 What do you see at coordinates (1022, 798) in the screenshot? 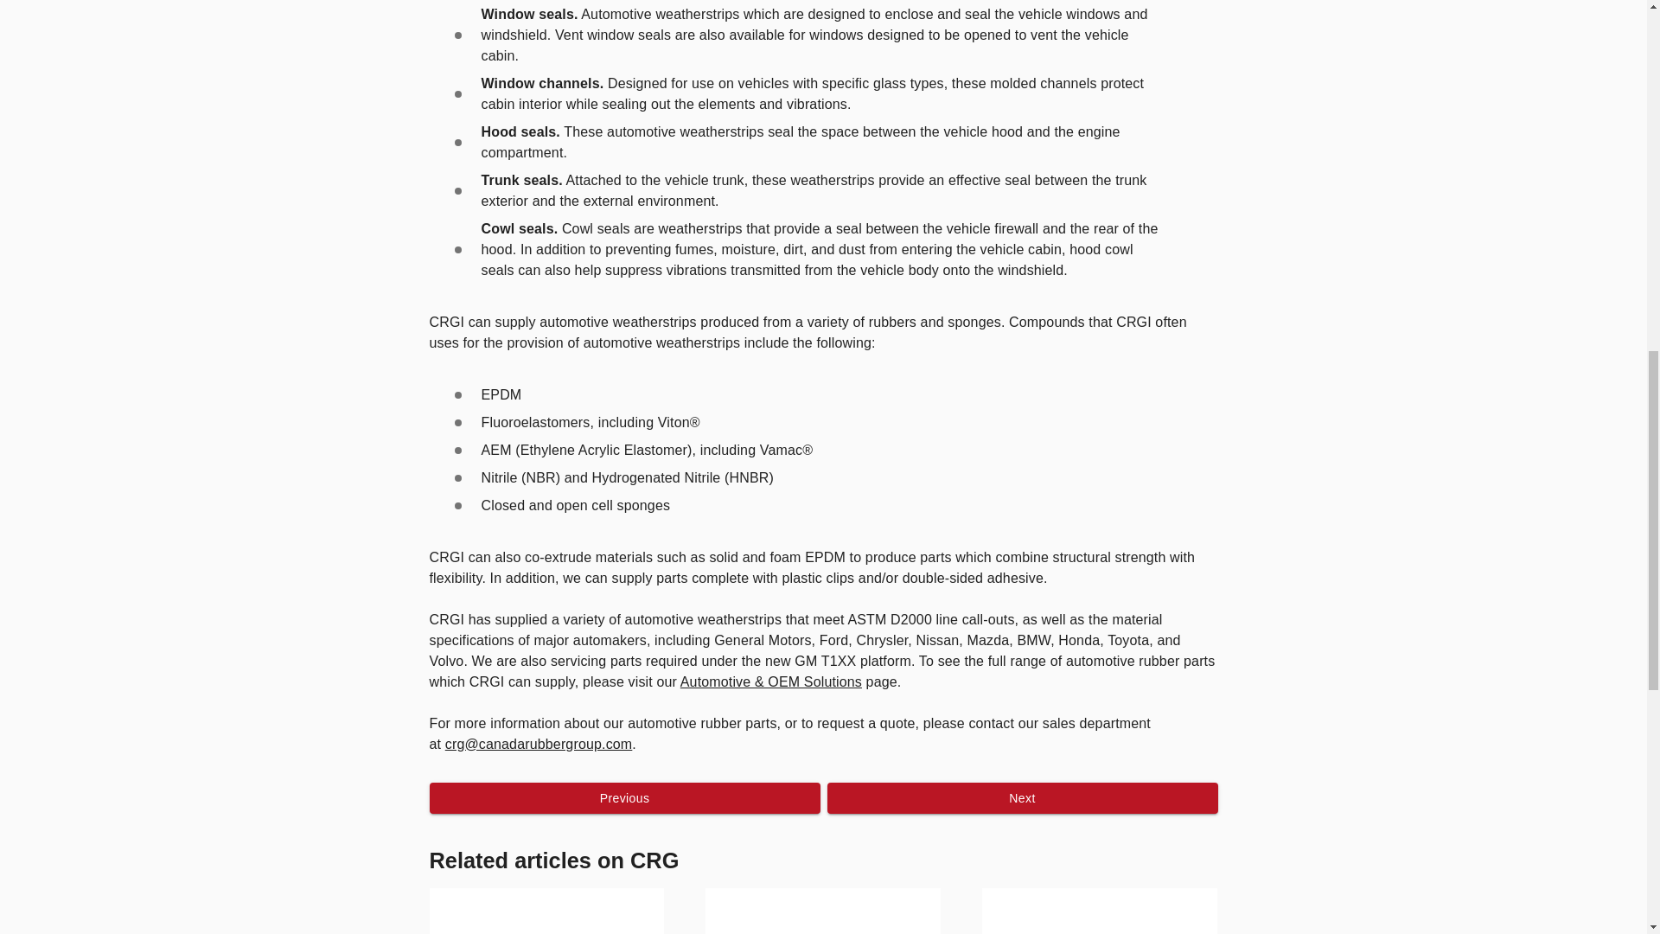
I see `Next` at bounding box center [1022, 798].